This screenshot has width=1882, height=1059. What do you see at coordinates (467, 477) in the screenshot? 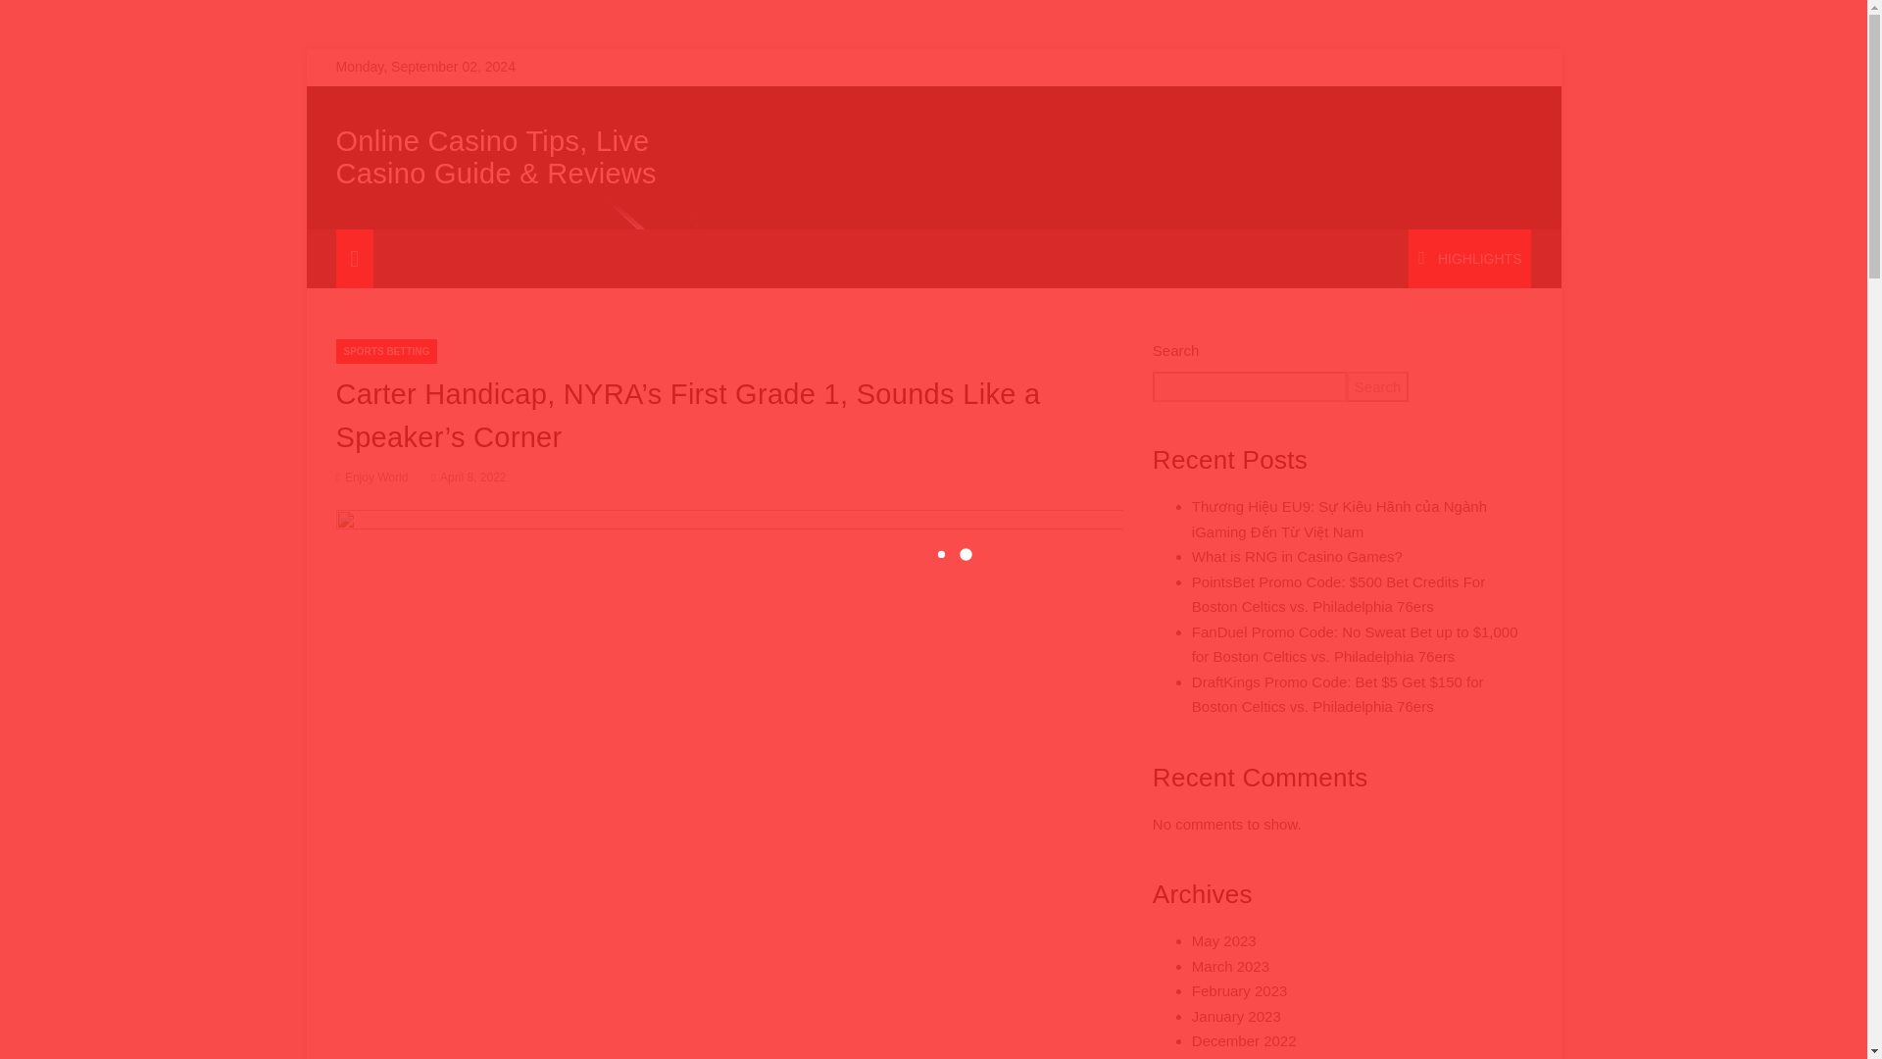
I see `April 8, 2022` at bounding box center [467, 477].